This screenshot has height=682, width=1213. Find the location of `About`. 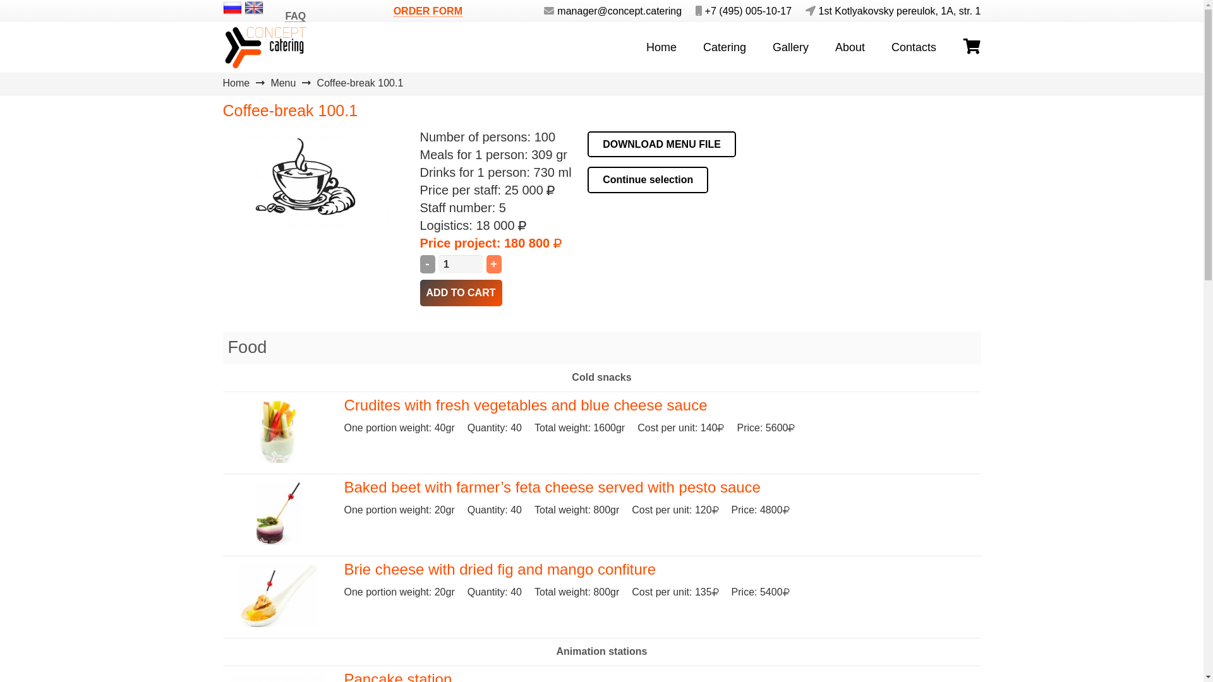

About is located at coordinates (850, 47).